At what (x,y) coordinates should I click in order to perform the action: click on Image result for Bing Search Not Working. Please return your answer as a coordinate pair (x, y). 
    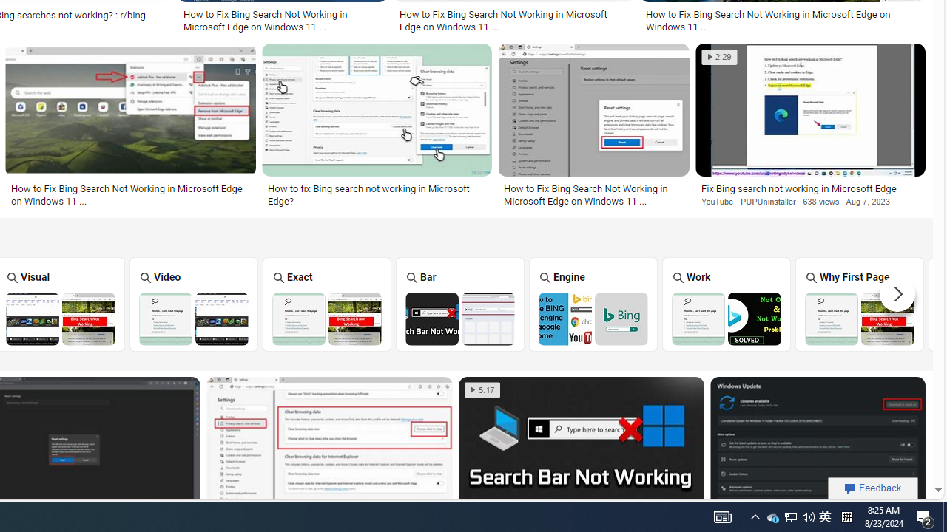
    Looking at the image, I should click on (818, 445).